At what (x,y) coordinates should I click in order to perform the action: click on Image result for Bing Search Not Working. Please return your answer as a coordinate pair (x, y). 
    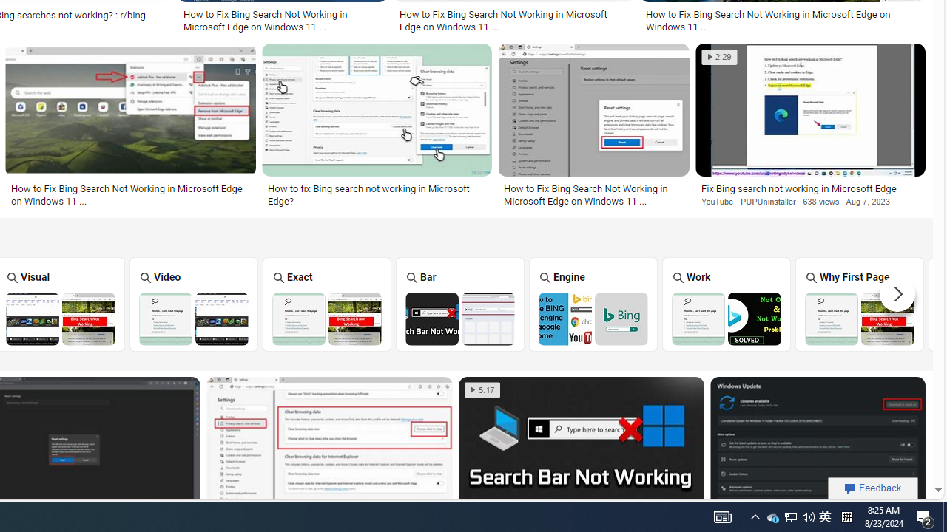
    Looking at the image, I should click on (818, 445).